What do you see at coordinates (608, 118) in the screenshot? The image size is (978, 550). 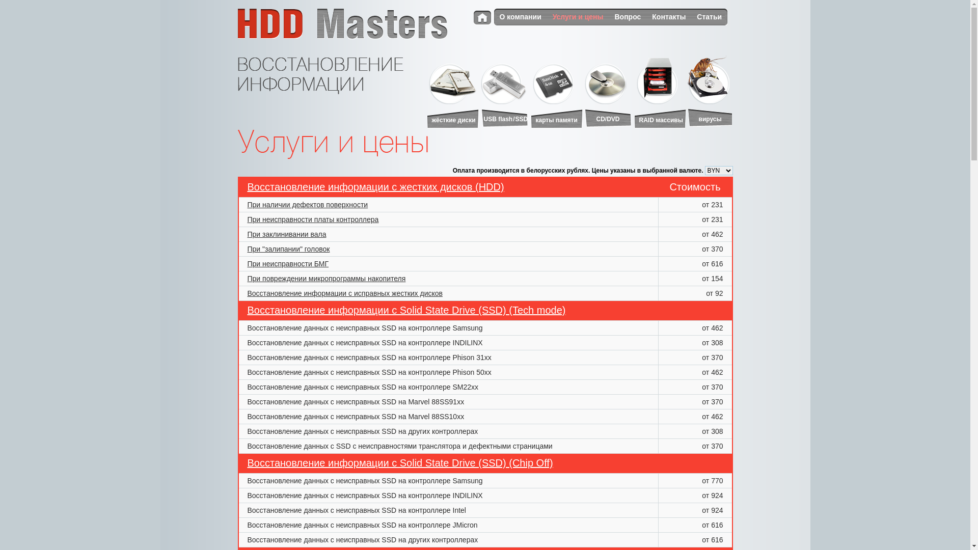 I see `CD/DVD` at bounding box center [608, 118].